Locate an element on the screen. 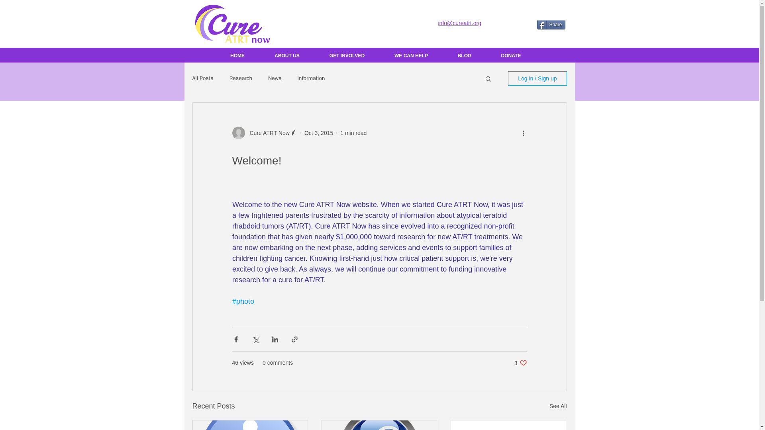 This screenshot has height=430, width=765. News is located at coordinates (267, 133).